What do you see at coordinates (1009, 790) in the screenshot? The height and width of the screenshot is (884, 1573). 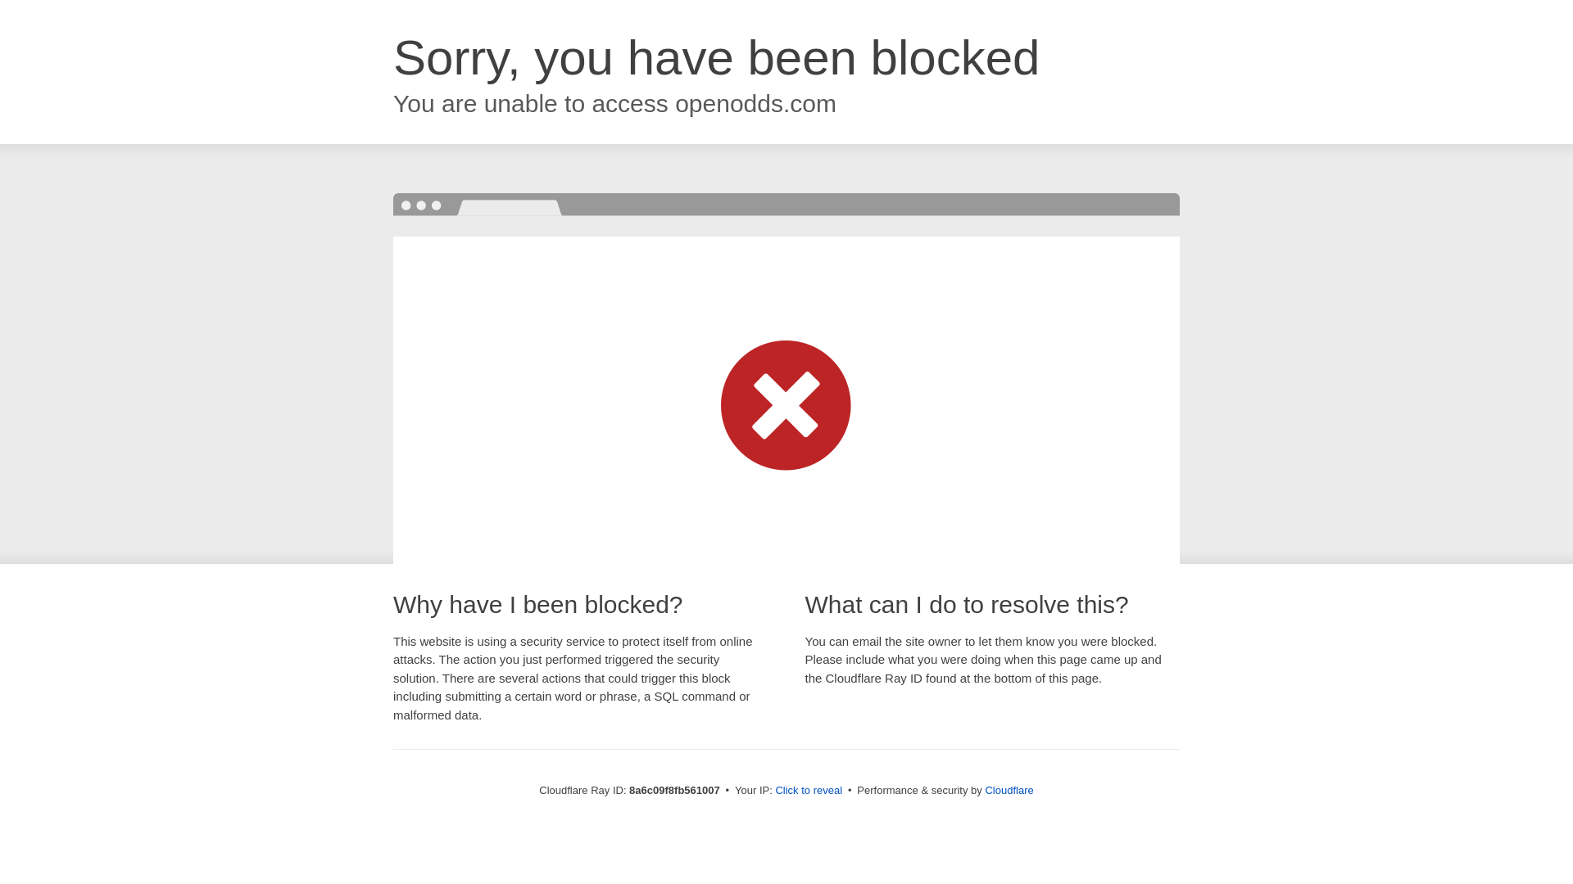 I see `Cloudflare` at bounding box center [1009, 790].